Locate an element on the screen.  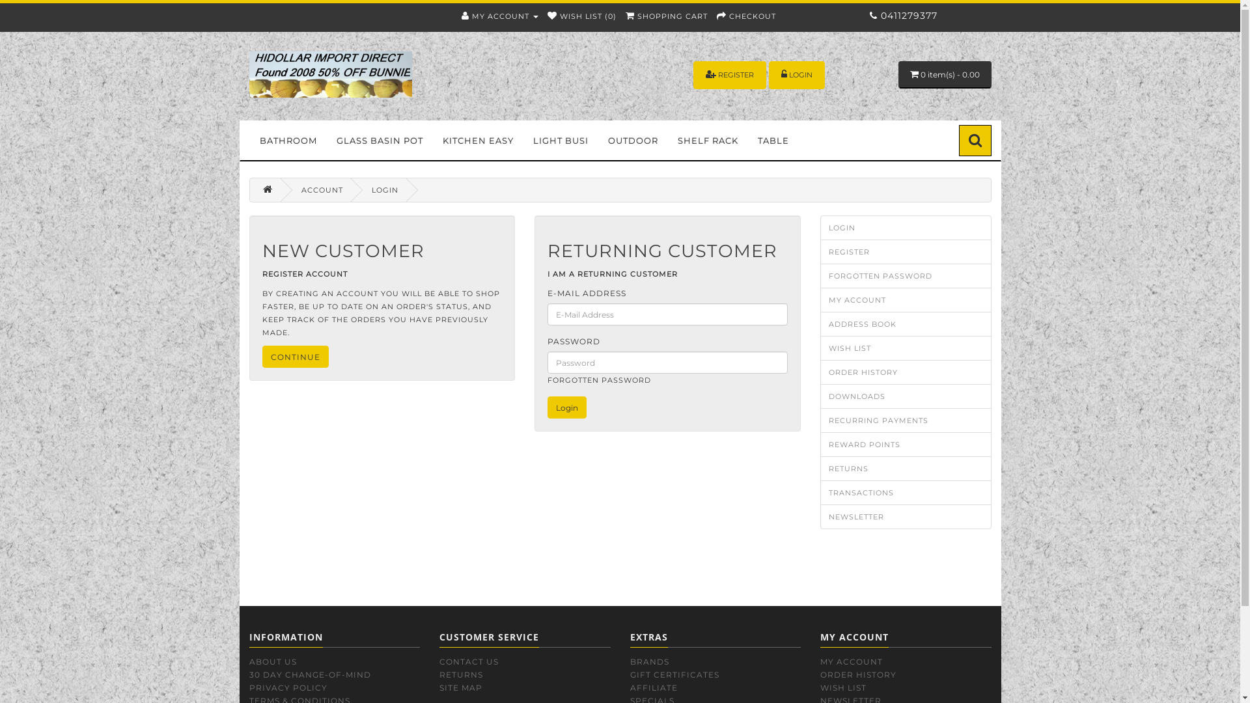
TABLE is located at coordinates (773, 141).